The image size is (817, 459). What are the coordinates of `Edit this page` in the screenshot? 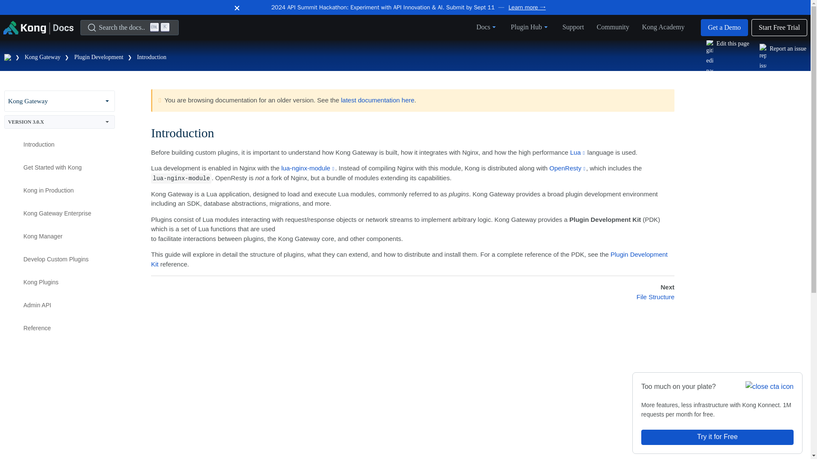 It's located at (728, 57).